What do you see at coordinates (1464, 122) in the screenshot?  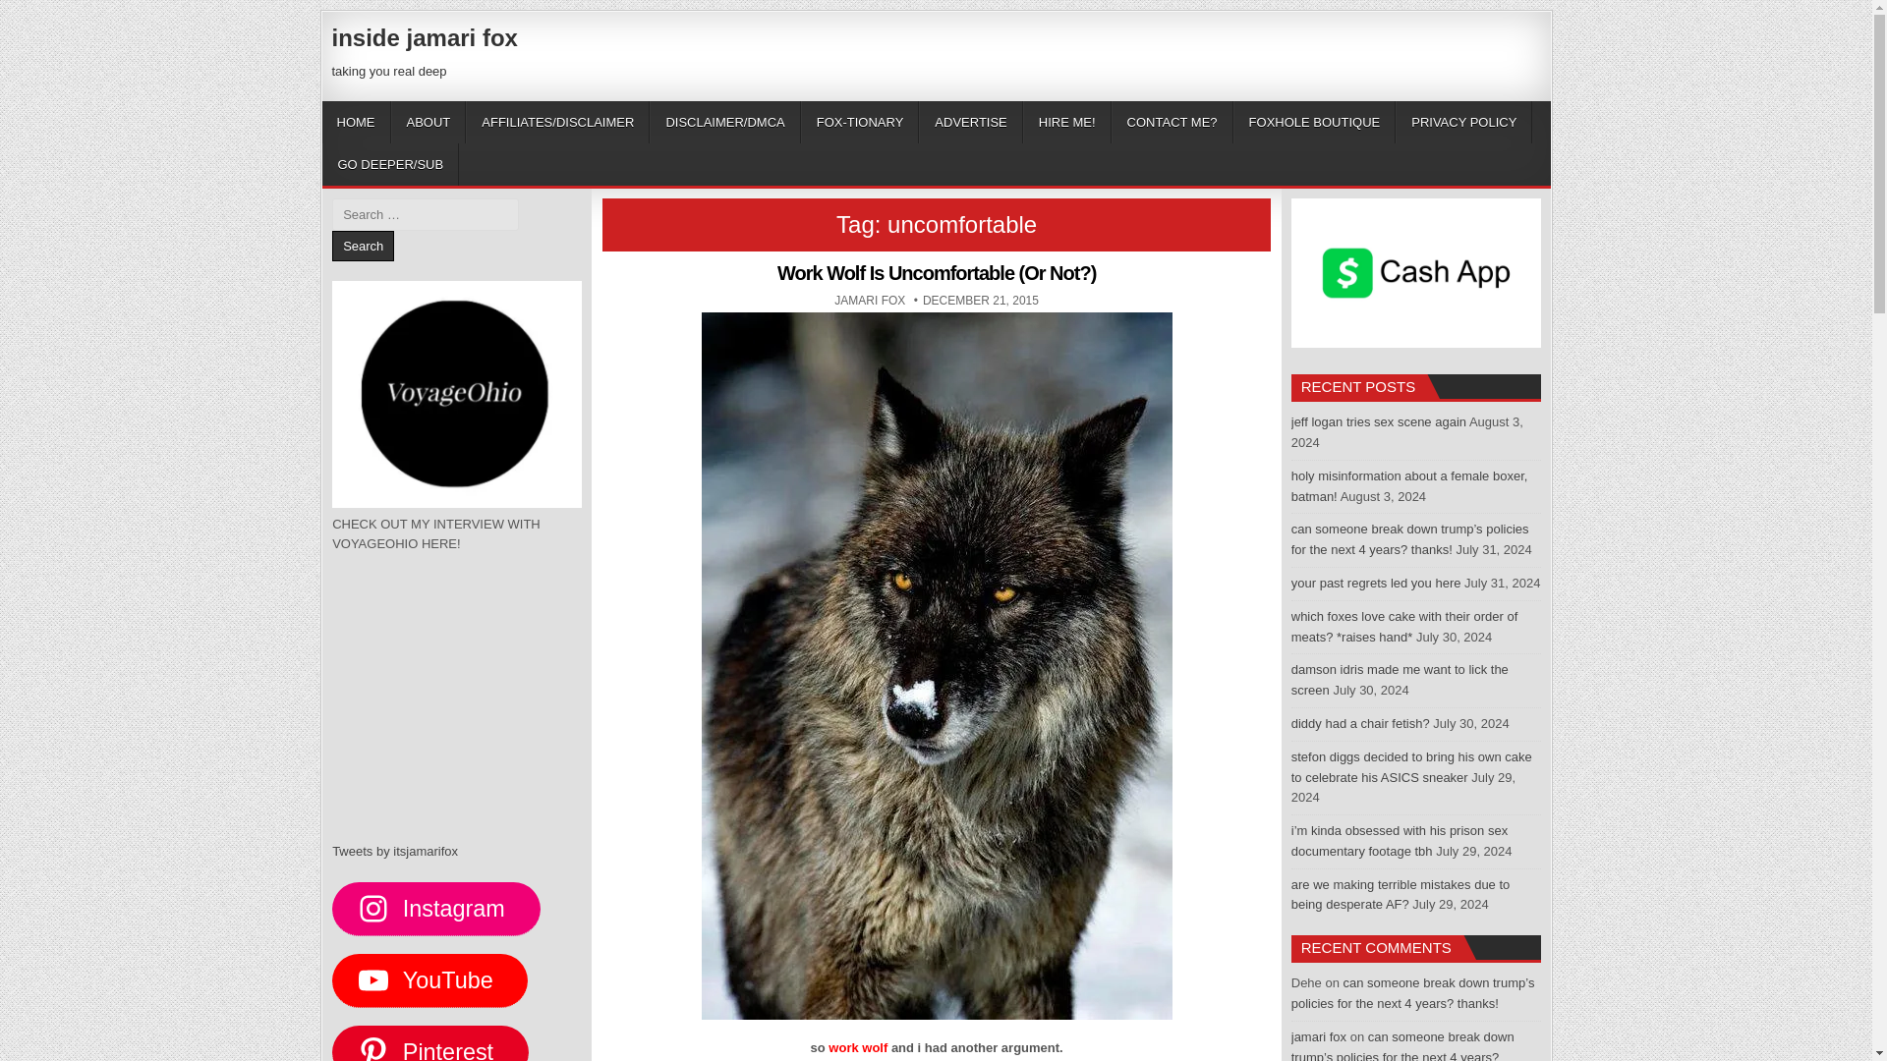 I see `inside jamari fox` at bounding box center [1464, 122].